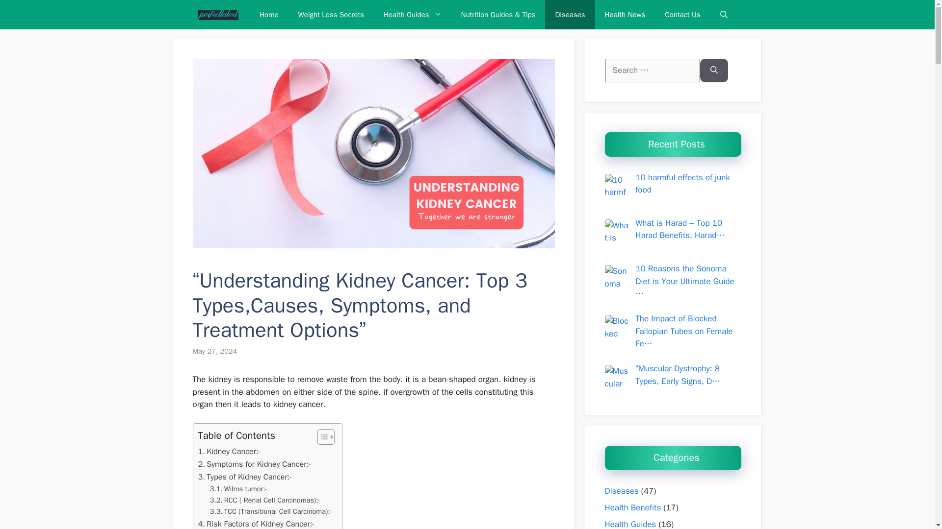 The height and width of the screenshot is (529, 942). I want to click on Contact Us, so click(682, 15).